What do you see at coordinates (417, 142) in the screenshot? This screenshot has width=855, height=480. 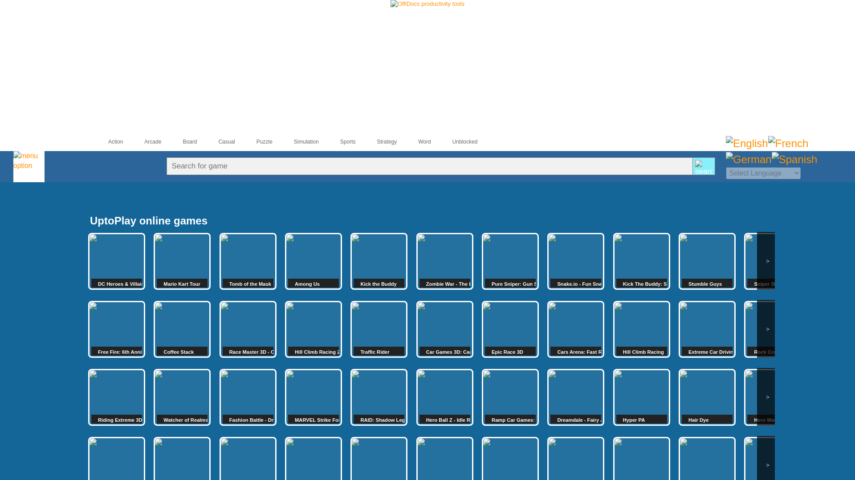 I see `Word` at bounding box center [417, 142].